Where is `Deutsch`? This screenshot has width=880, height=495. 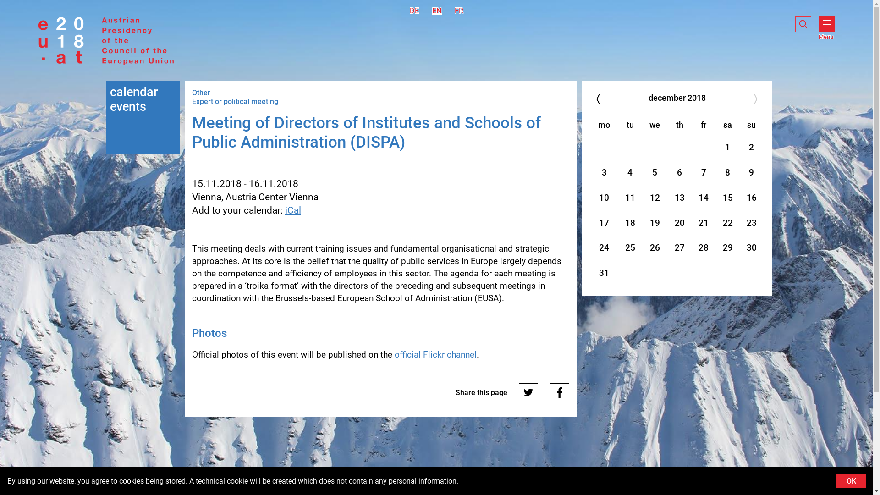
Deutsch is located at coordinates (414, 11).